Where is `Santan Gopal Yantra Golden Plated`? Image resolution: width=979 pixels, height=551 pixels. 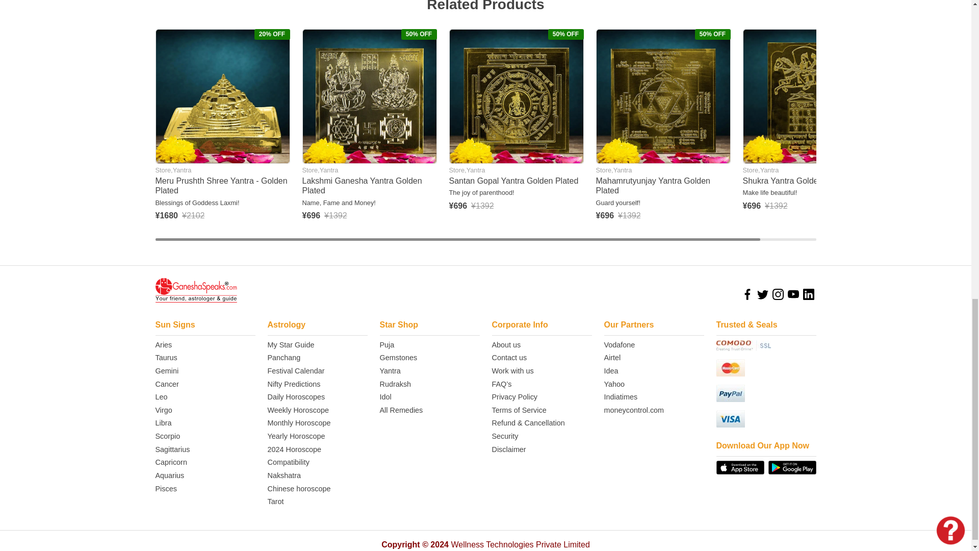
Santan Gopal Yantra Golden Plated is located at coordinates (516, 96).